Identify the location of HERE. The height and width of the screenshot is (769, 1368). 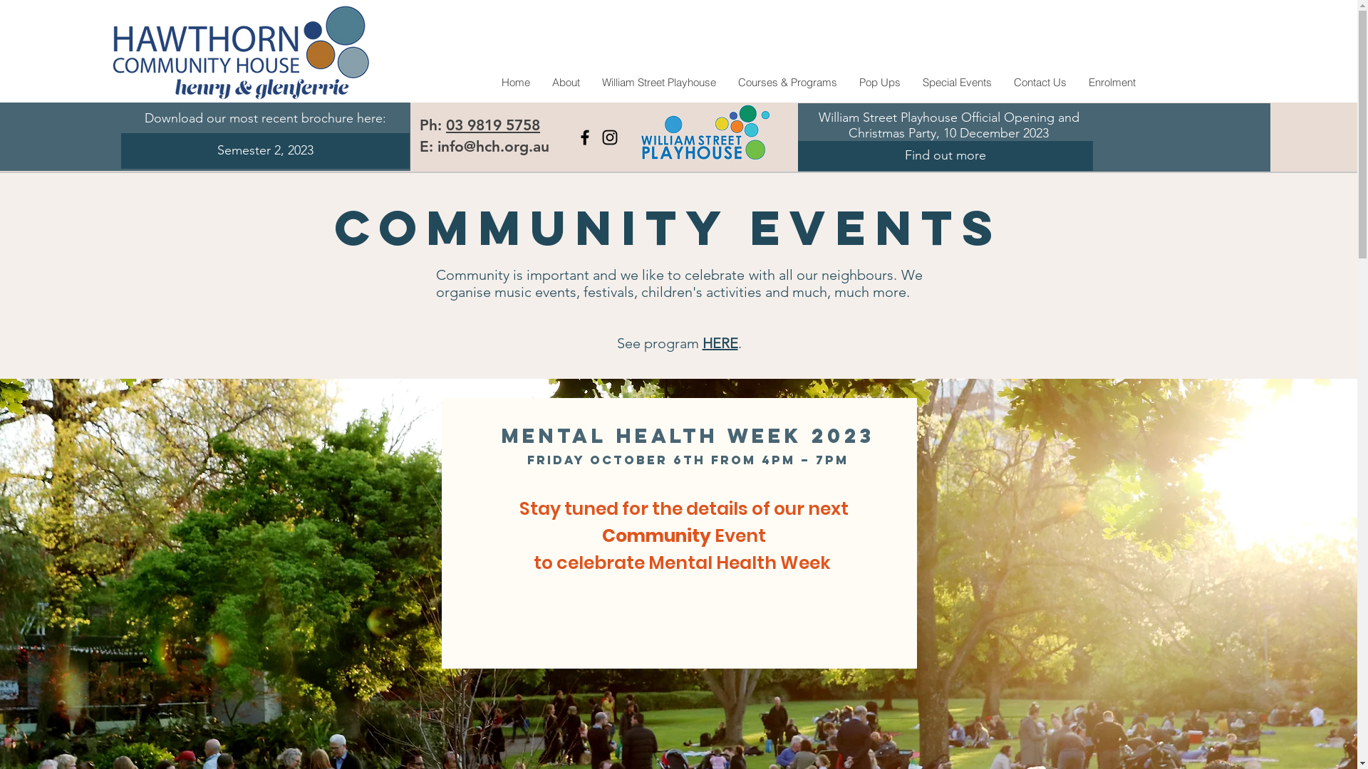
(720, 343).